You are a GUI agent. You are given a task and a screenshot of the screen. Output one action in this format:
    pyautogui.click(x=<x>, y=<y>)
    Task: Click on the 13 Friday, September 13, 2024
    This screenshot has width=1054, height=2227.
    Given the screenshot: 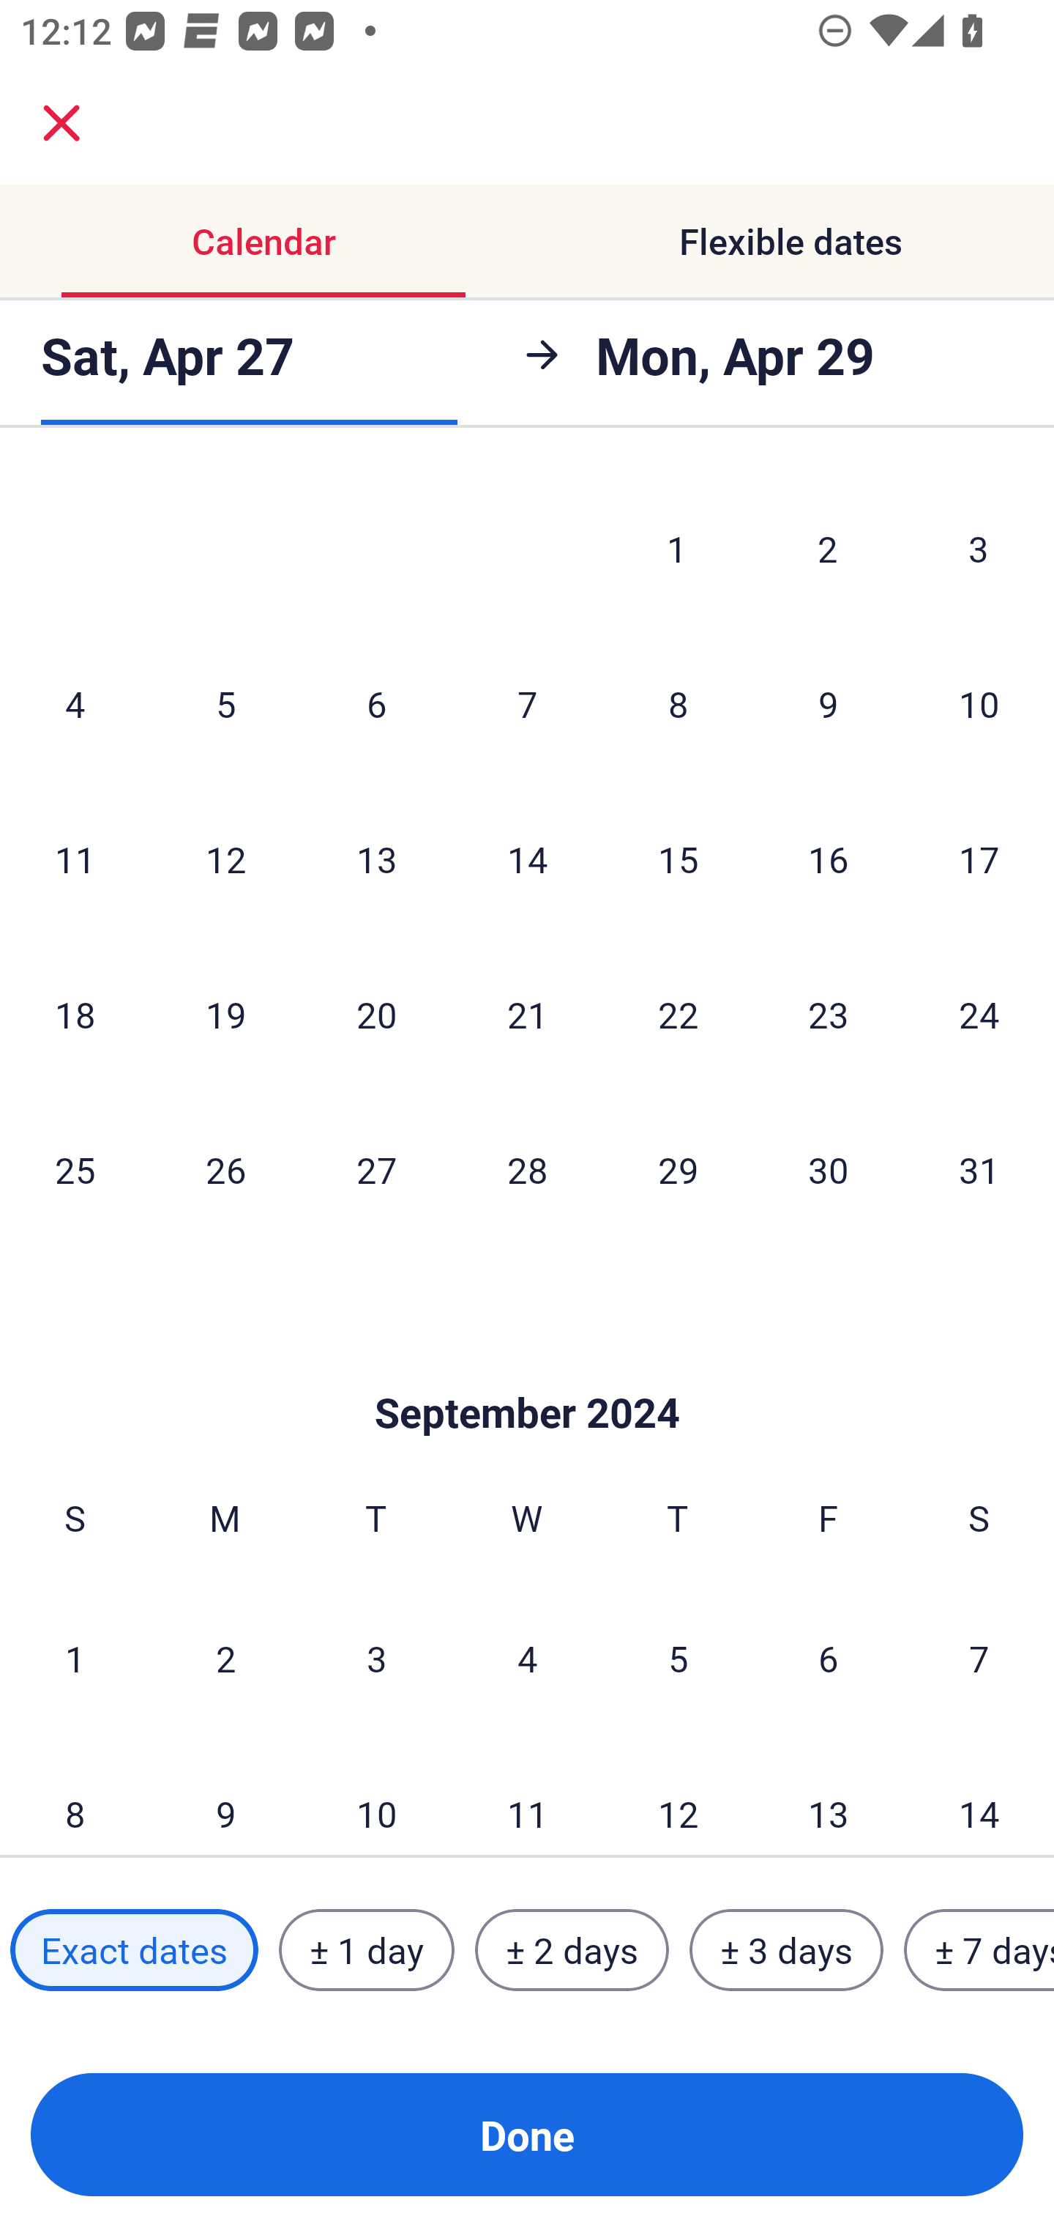 What is the action you would take?
    pyautogui.click(x=829, y=1797)
    